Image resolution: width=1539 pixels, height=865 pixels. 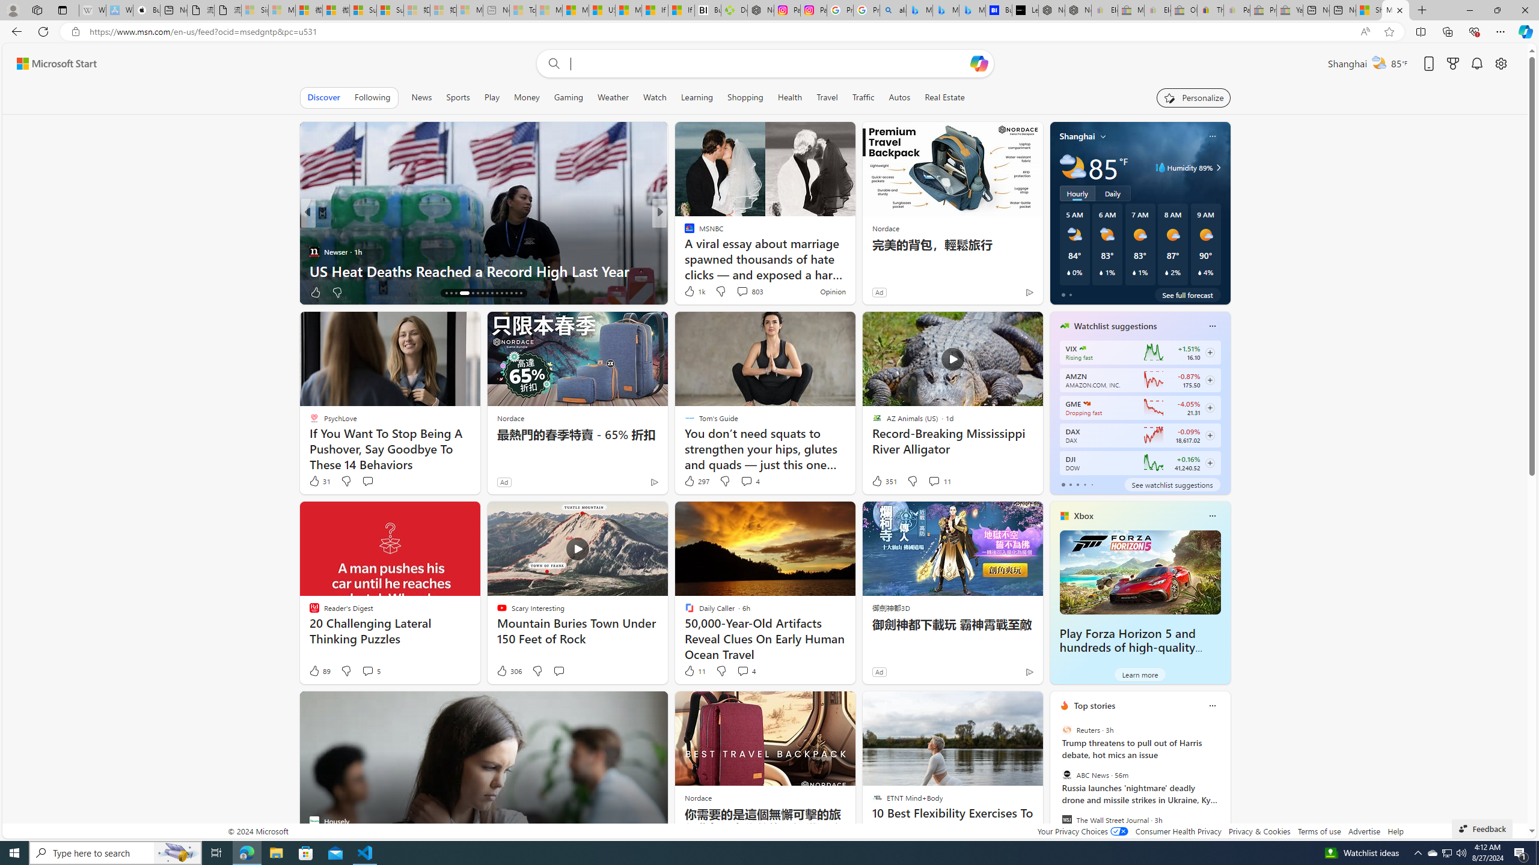 I want to click on View comments 2 Comment, so click(x=742, y=292).